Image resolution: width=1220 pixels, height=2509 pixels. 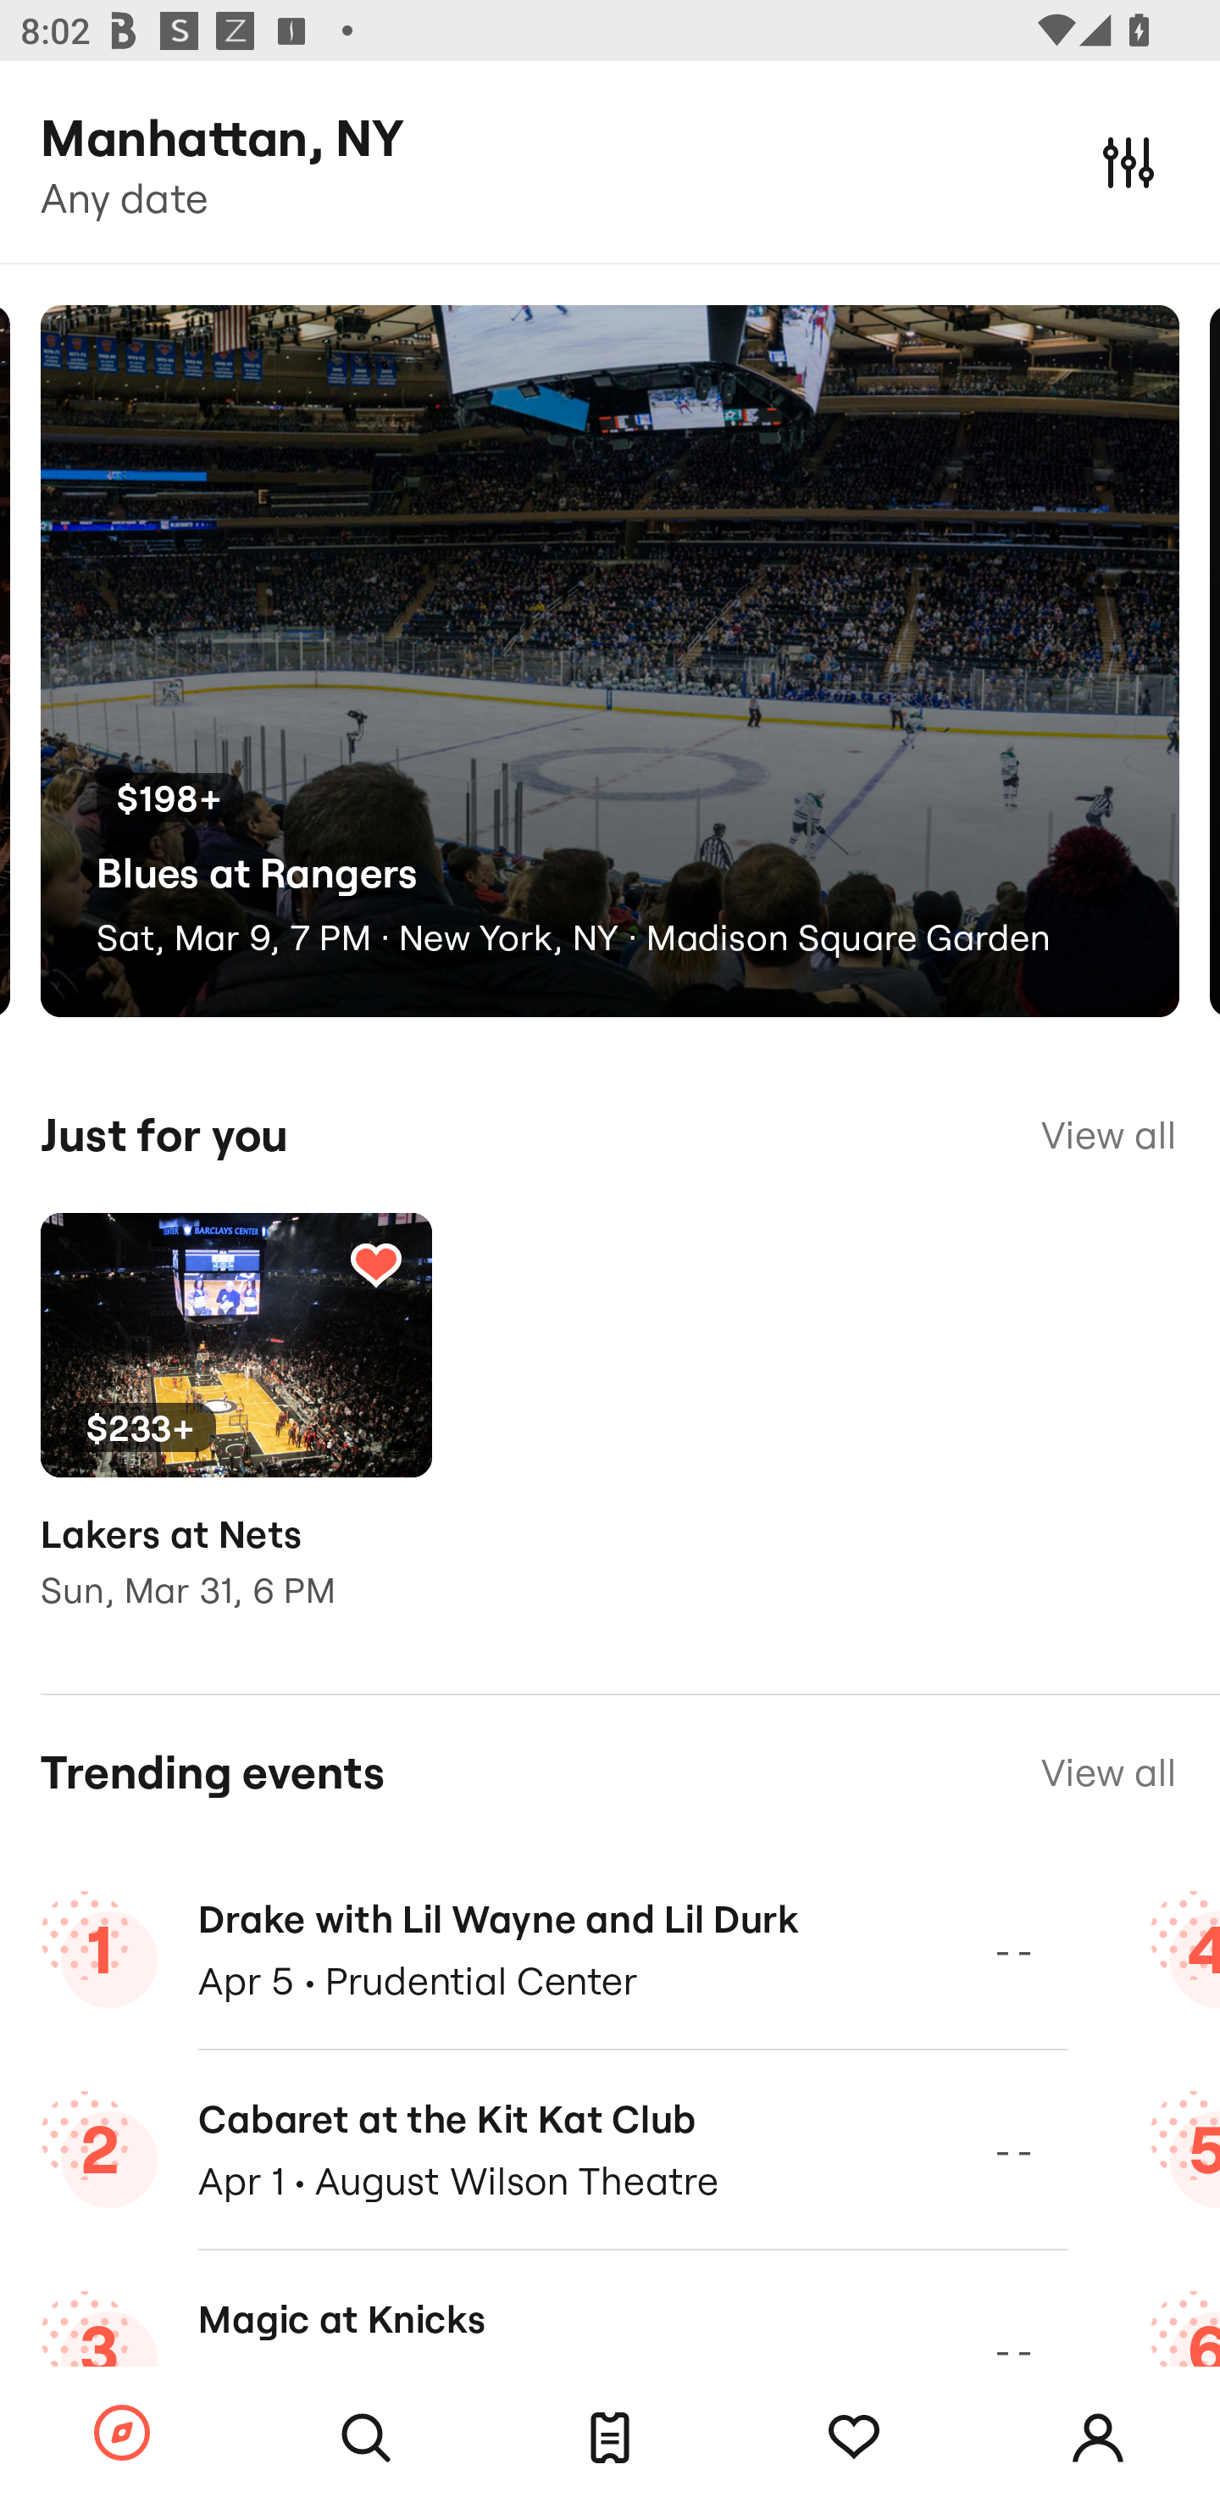 I want to click on Tickets, so click(x=610, y=2438).